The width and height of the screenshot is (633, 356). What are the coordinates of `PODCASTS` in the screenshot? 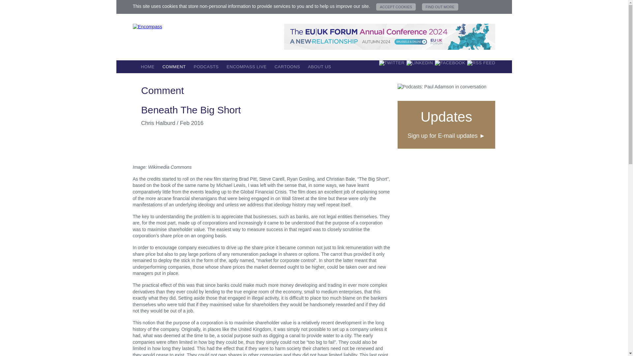 It's located at (206, 67).